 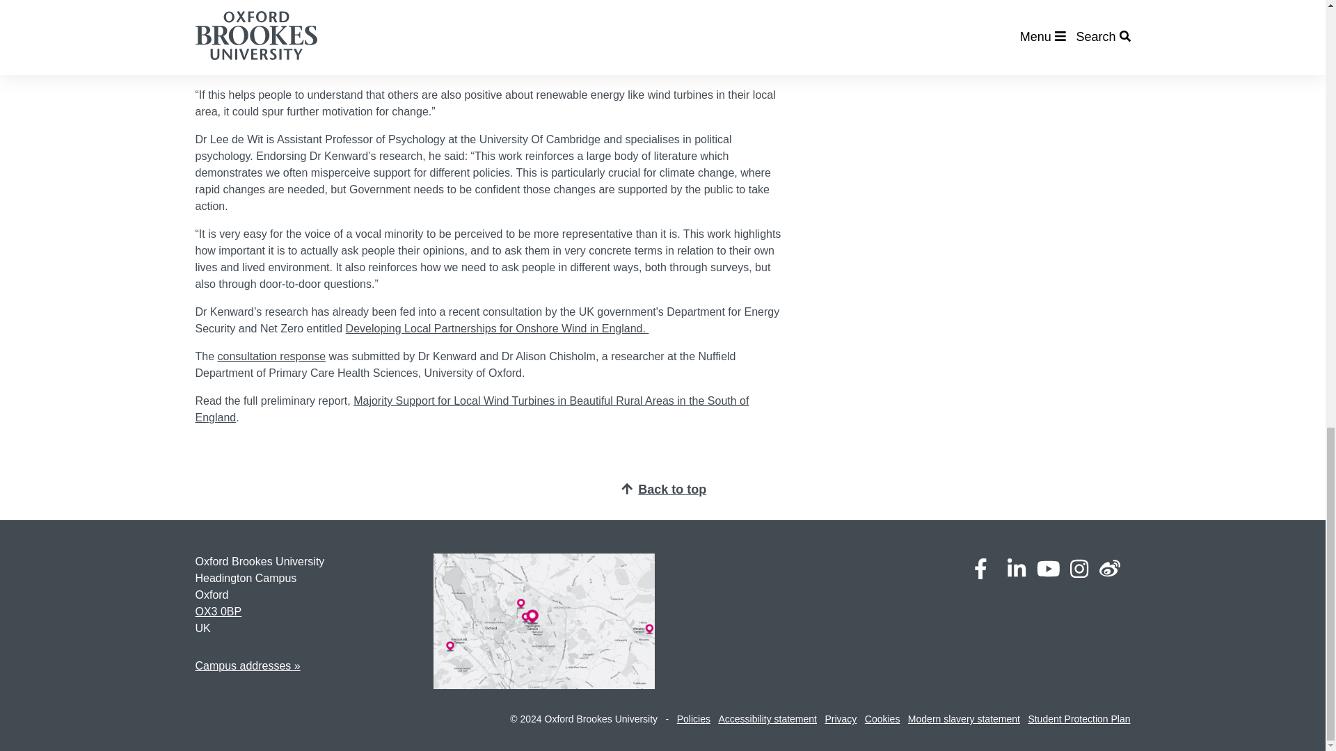 What do you see at coordinates (980, 569) in the screenshot?
I see `Facebook` at bounding box center [980, 569].